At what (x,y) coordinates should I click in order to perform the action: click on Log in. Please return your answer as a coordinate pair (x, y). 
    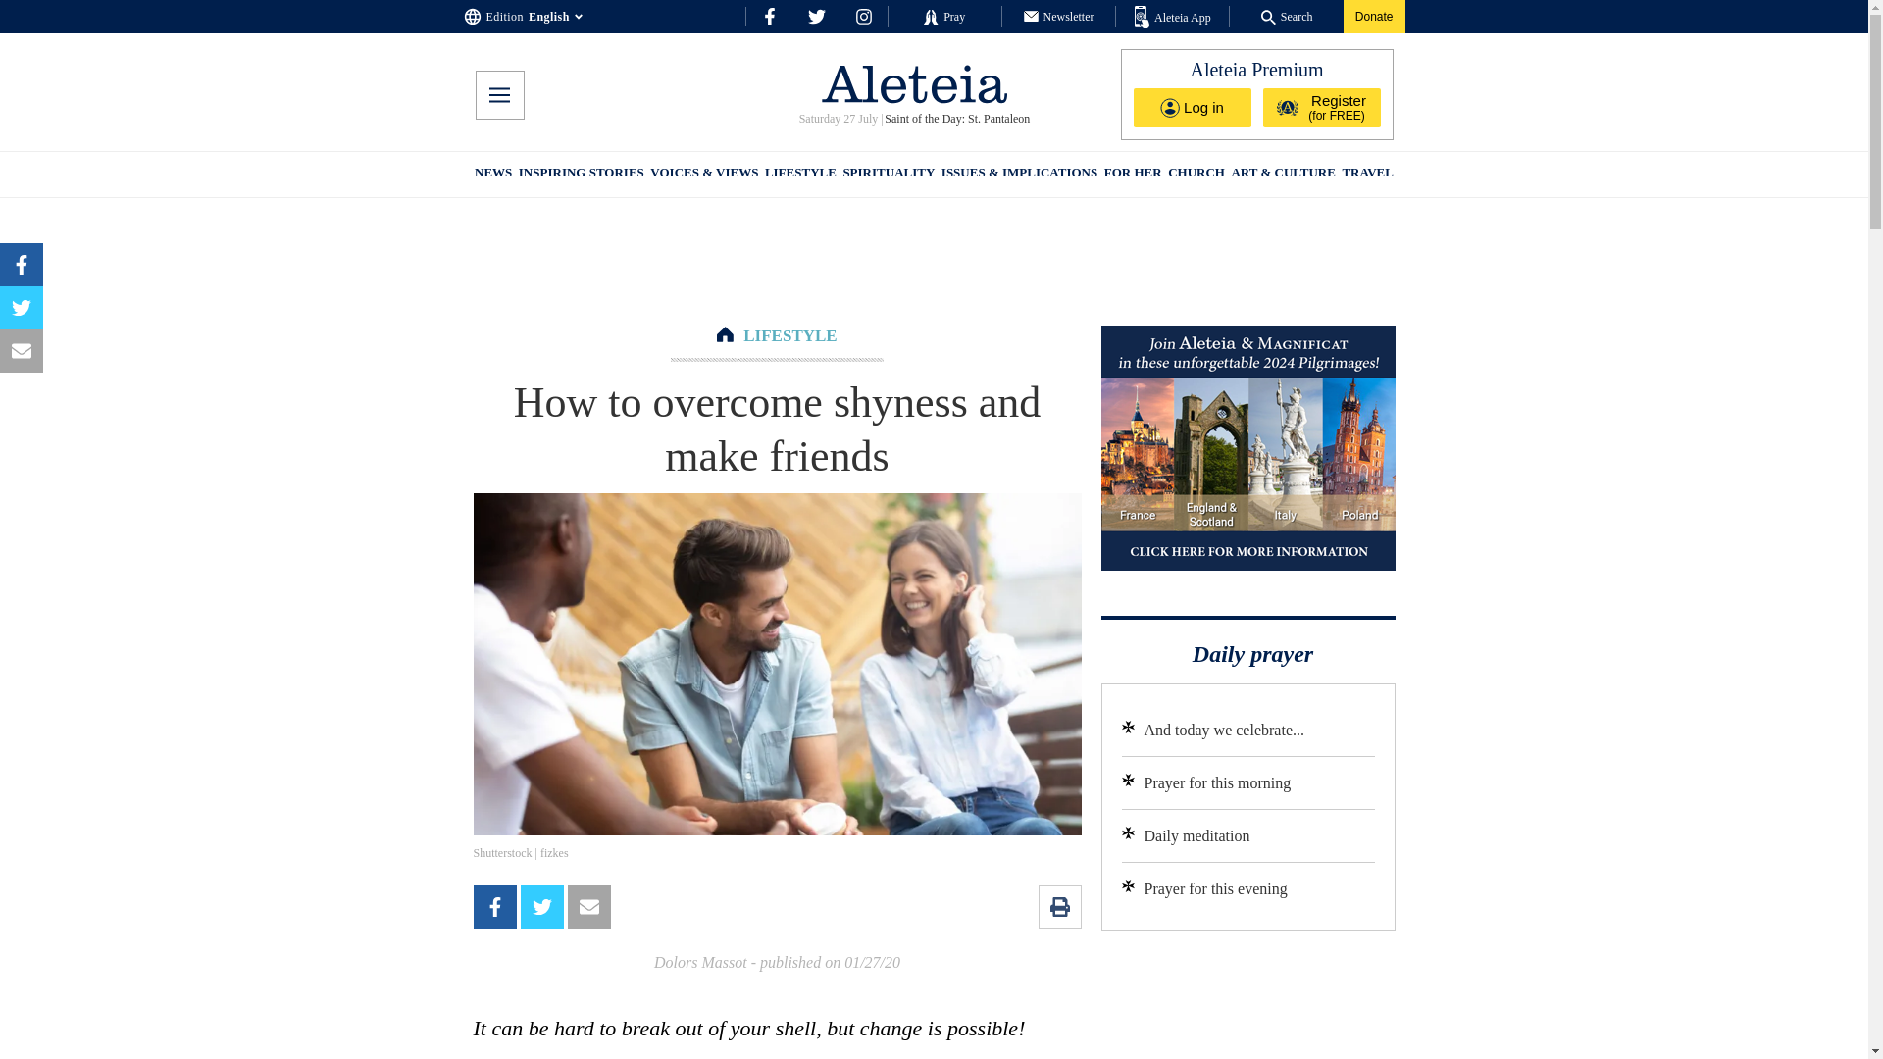
    Looking at the image, I should click on (1193, 107).